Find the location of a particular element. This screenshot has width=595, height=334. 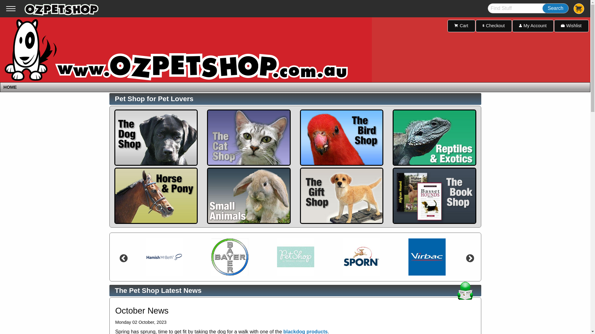

Previous is located at coordinates (122, 257).